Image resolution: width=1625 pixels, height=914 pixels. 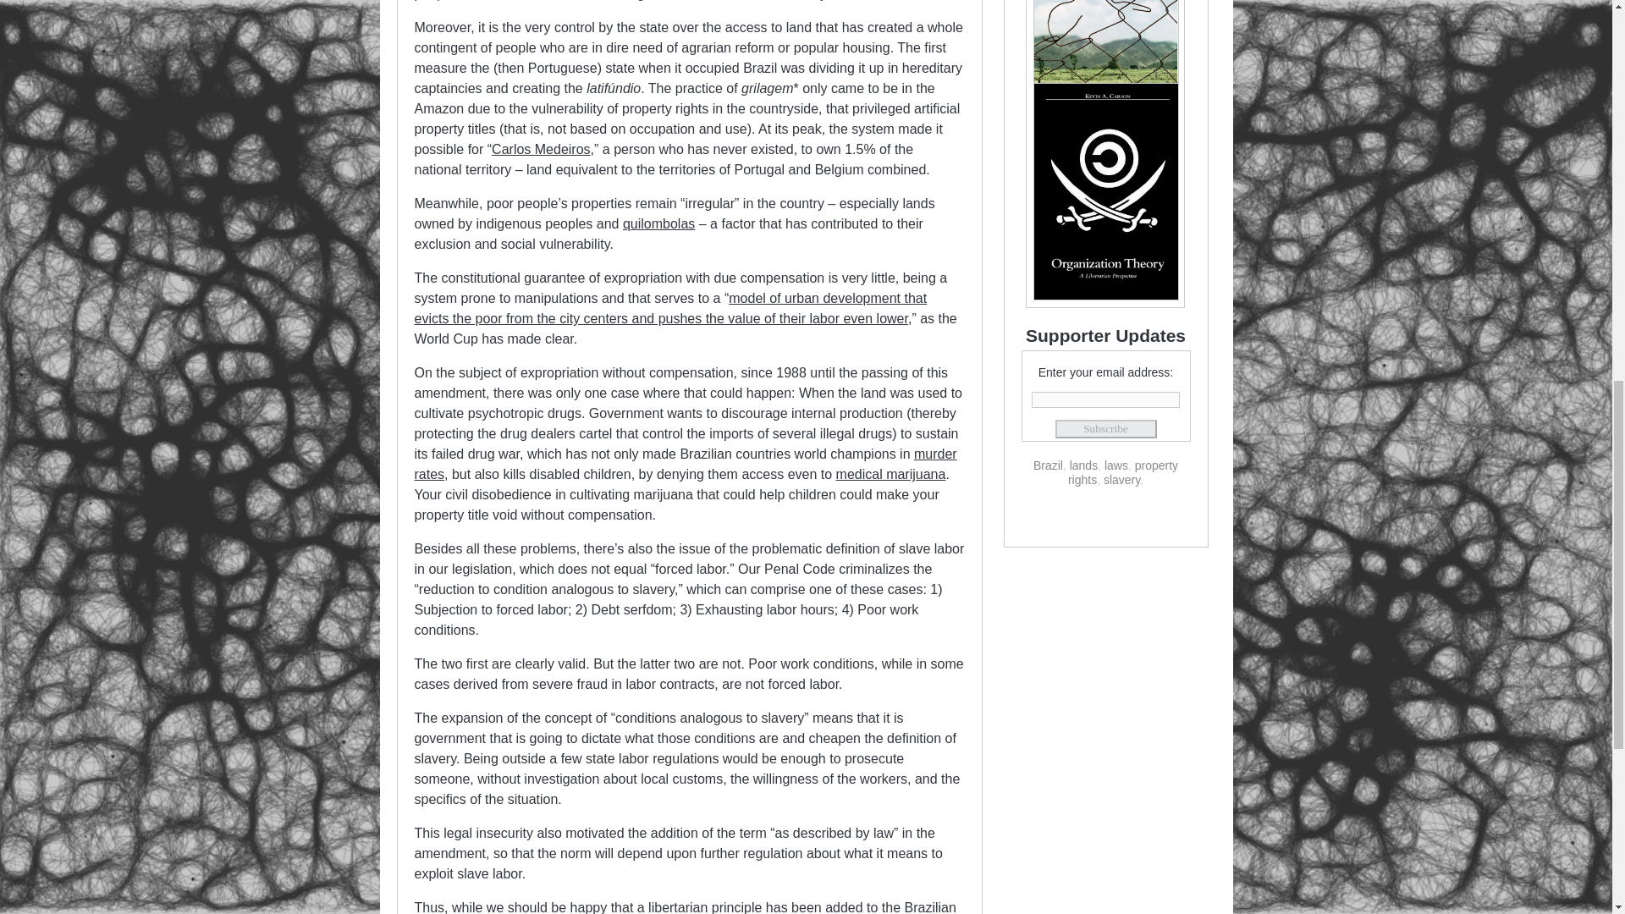 I want to click on property rights, so click(x=1122, y=472).